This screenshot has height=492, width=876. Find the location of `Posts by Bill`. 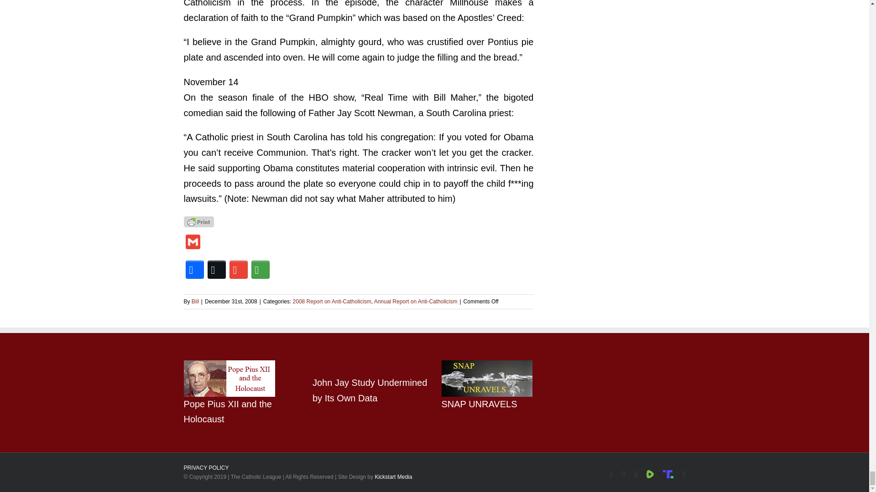

Posts by Bill is located at coordinates (195, 301).